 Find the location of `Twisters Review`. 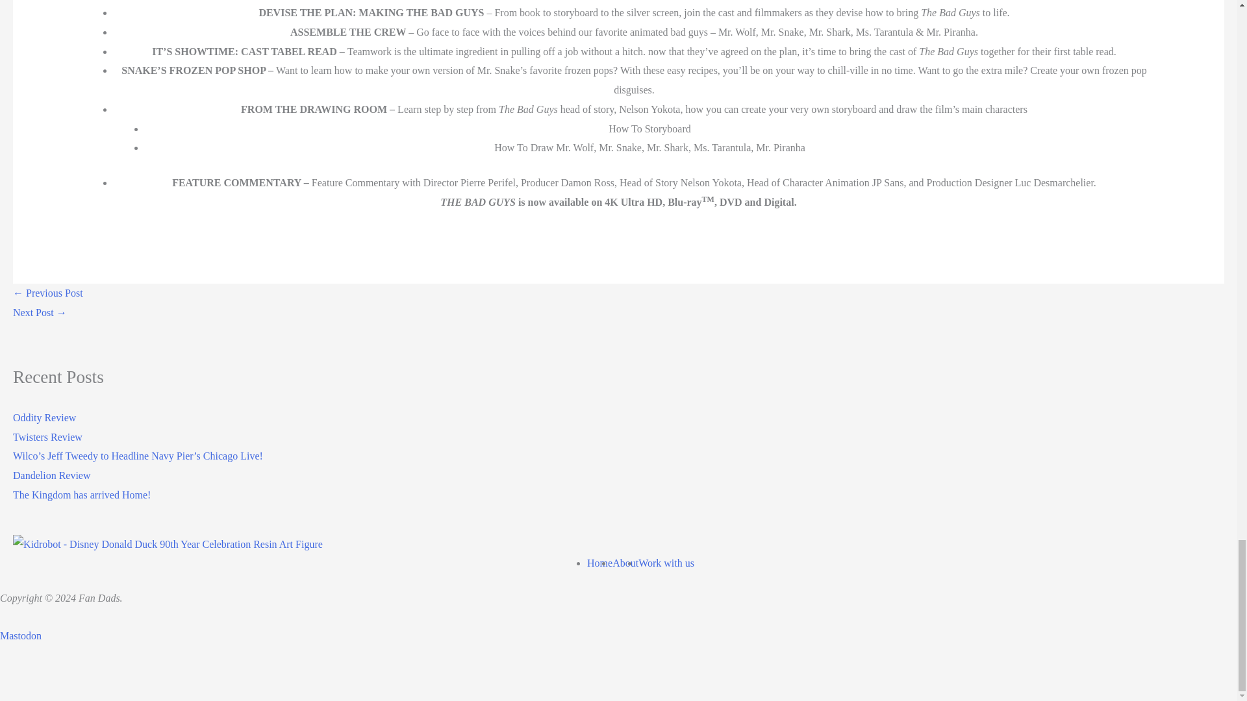

Twisters Review is located at coordinates (47, 437).